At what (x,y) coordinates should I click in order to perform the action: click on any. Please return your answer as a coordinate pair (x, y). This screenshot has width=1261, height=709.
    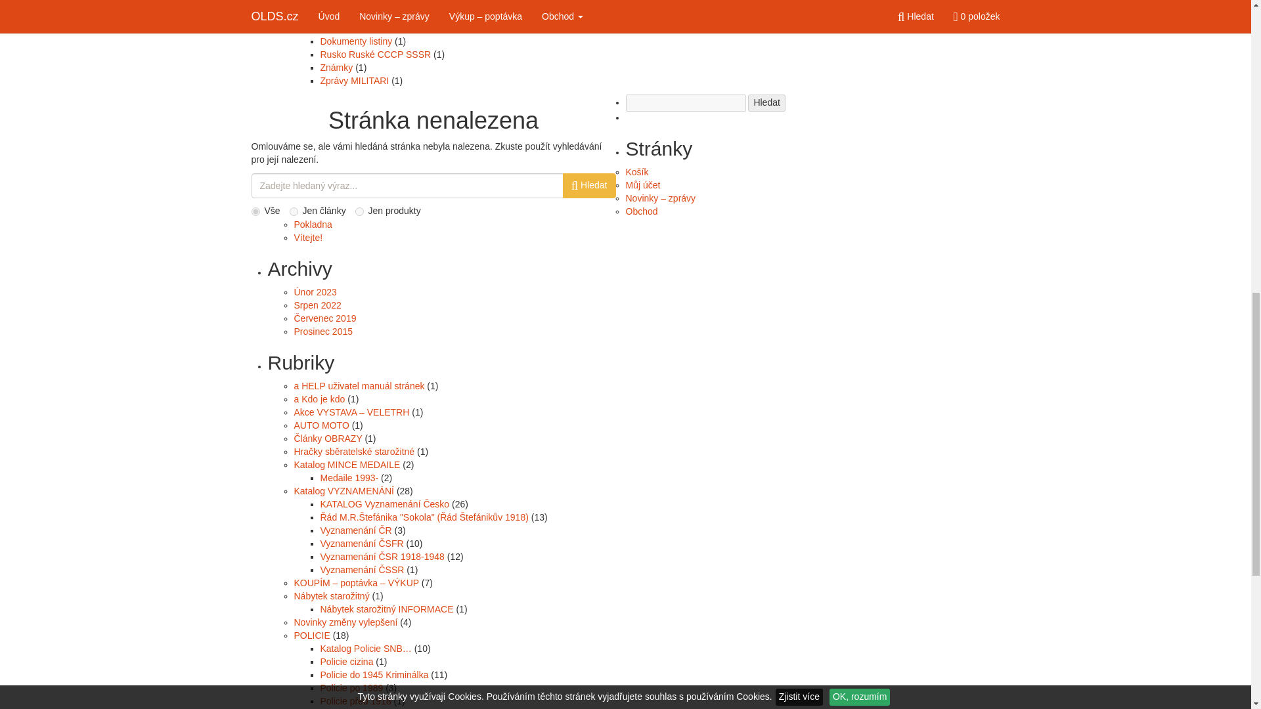
    Looking at the image, I should click on (255, 211).